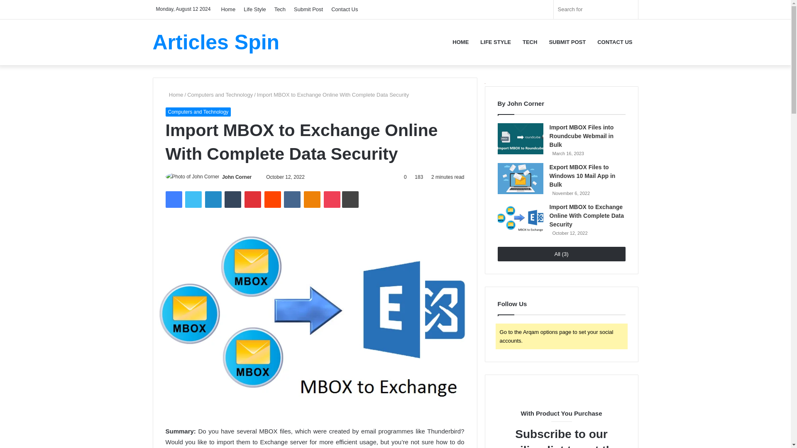  Describe the element at coordinates (567, 41) in the screenshot. I see `SUBMIT POST` at that location.